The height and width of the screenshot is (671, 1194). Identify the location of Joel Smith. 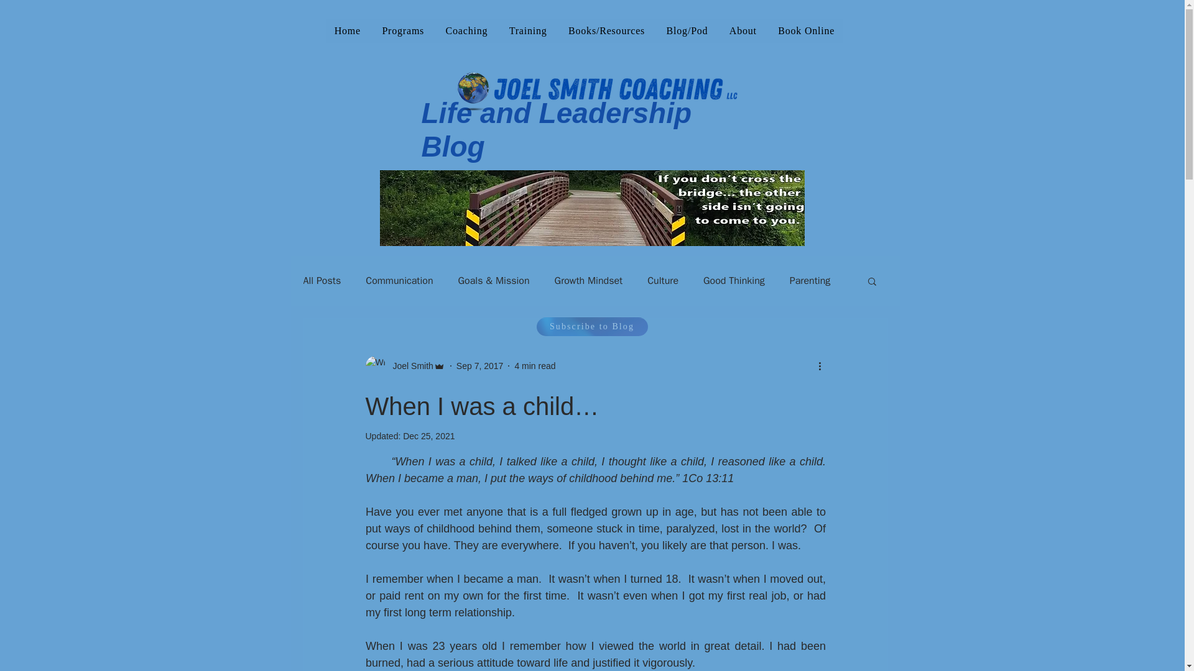
(409, 365).